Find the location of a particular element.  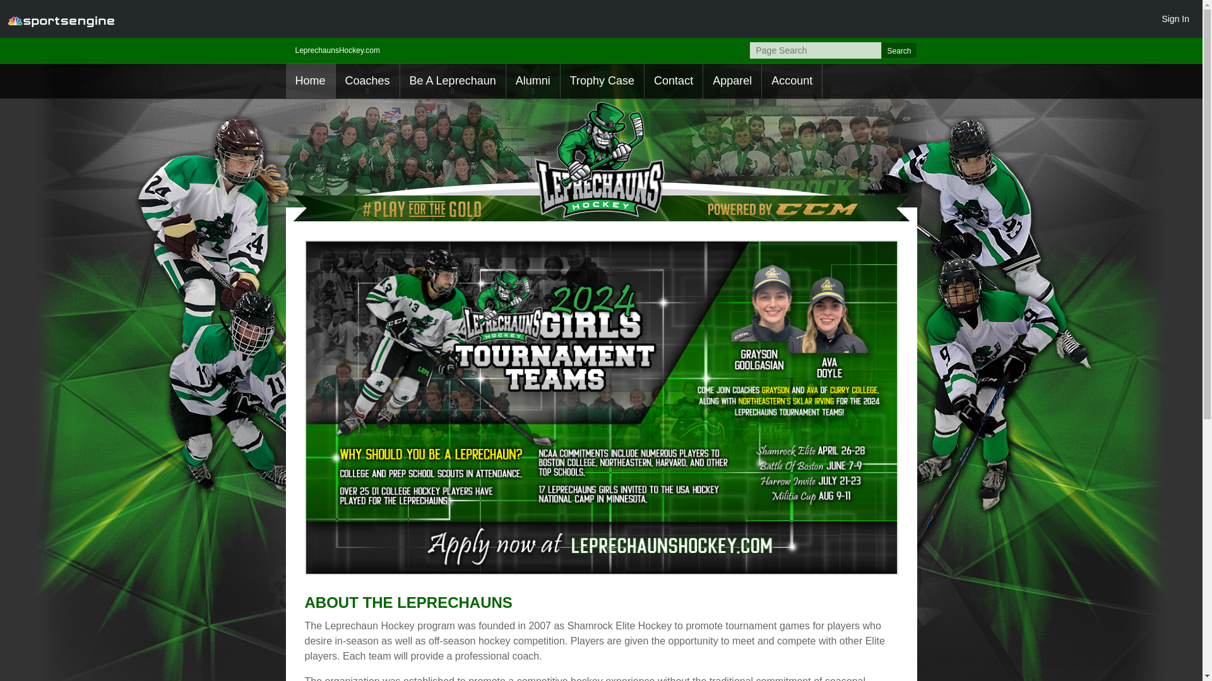

Home is located at coordinates (309, 81).